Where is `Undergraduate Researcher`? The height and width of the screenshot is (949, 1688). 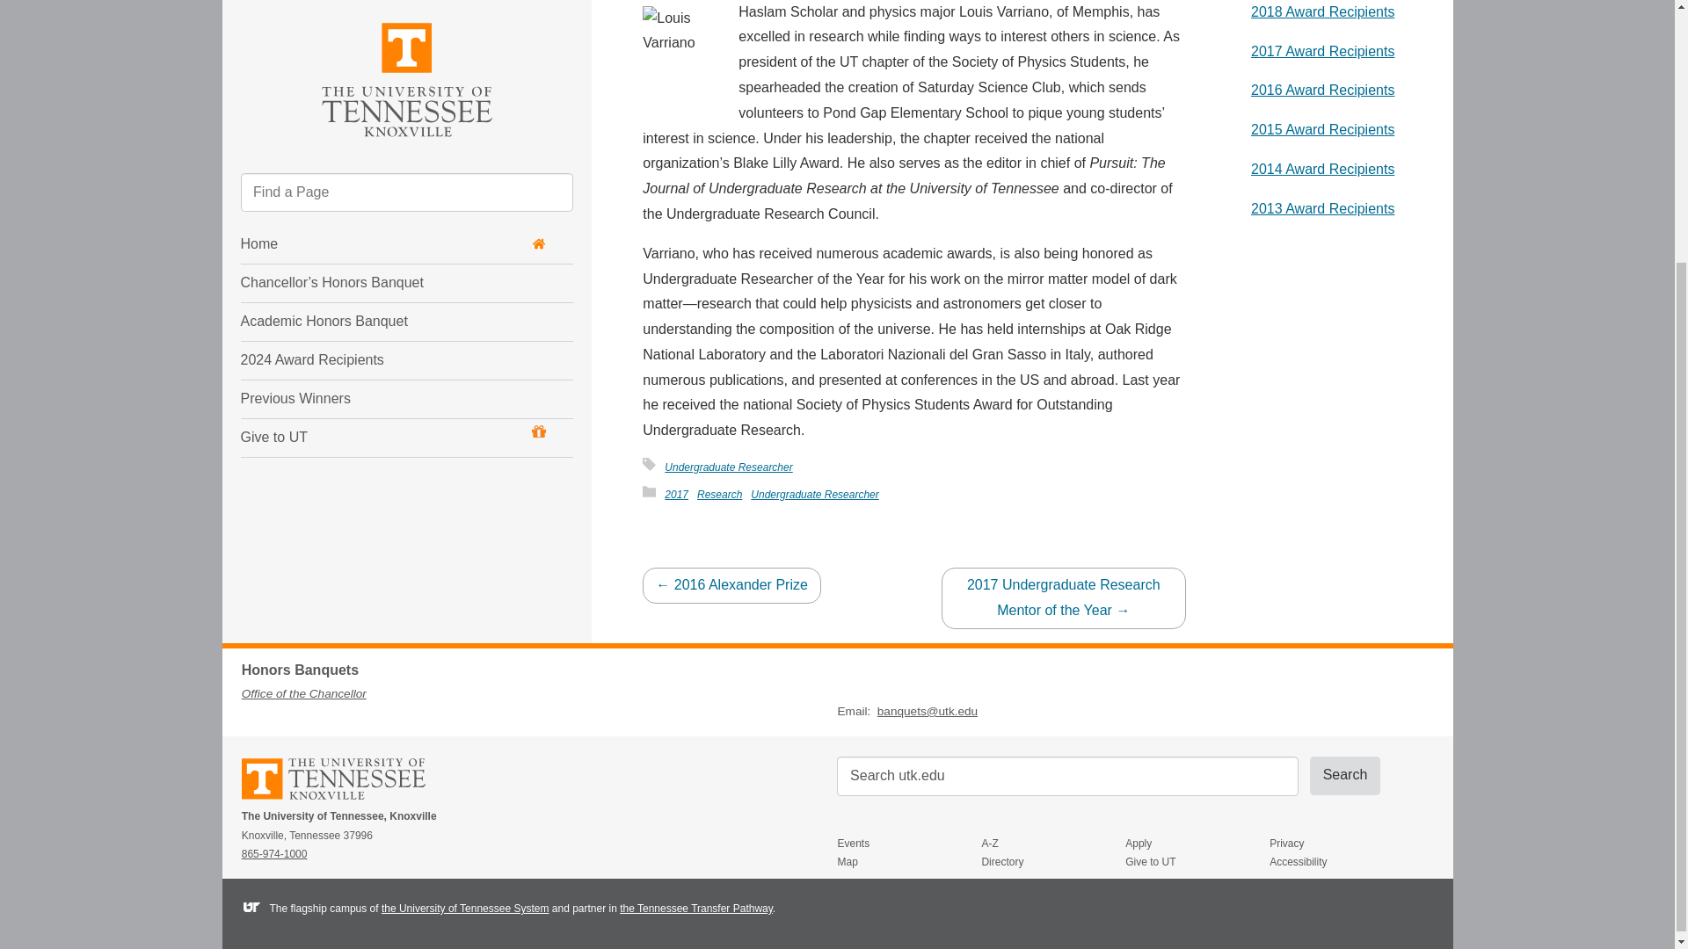 Undergraduate Researcher is located at coordinates (728, 467).